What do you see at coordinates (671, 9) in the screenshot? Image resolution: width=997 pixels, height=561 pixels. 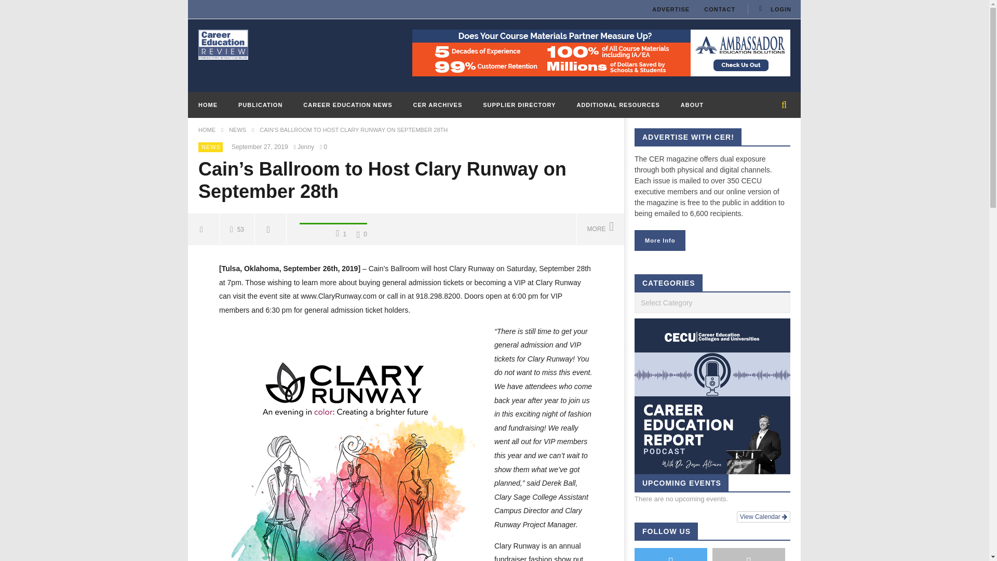 I see `ADVERTISE` at bounding box center [671, 9].